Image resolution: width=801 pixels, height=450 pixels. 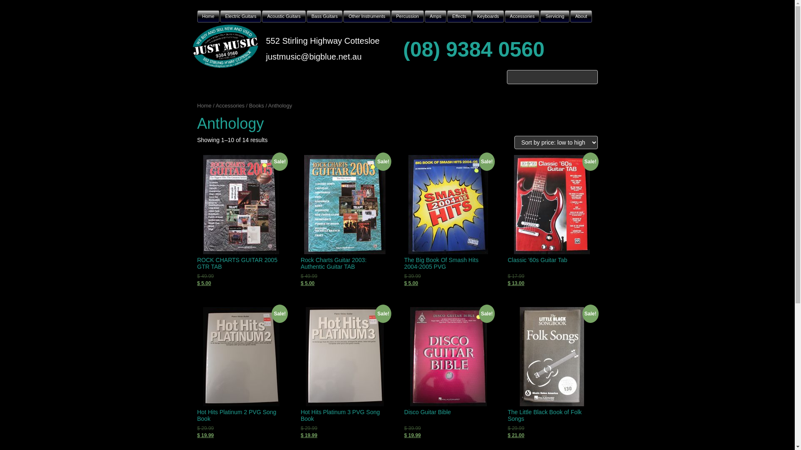 I want to click on Home, so click(x=208, y=17).